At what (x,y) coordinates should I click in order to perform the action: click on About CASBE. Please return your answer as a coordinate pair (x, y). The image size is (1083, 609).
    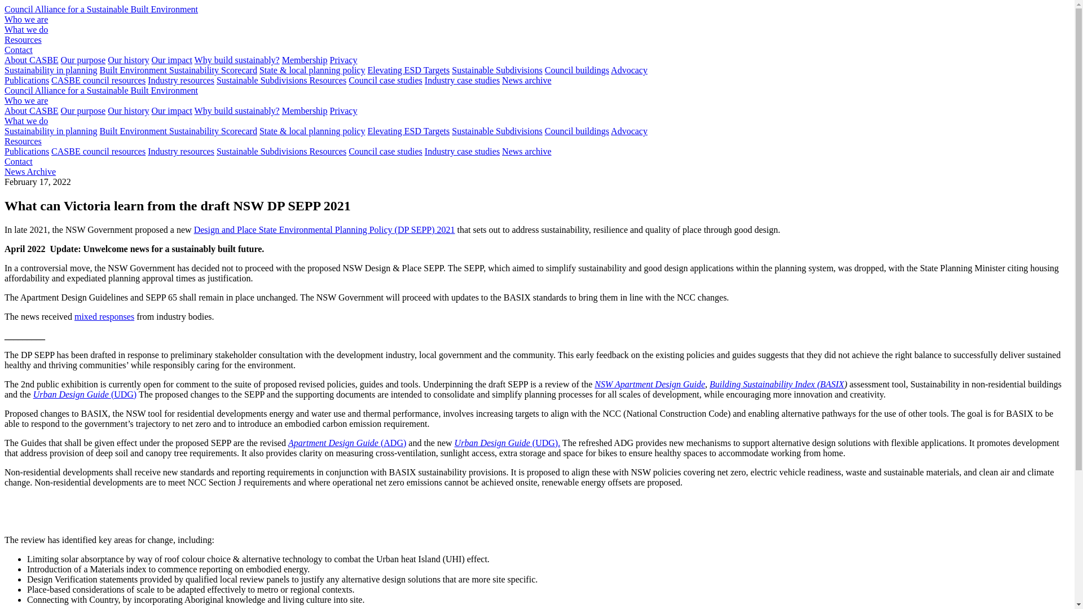
    Looking at the image, I should click on (32, 60).